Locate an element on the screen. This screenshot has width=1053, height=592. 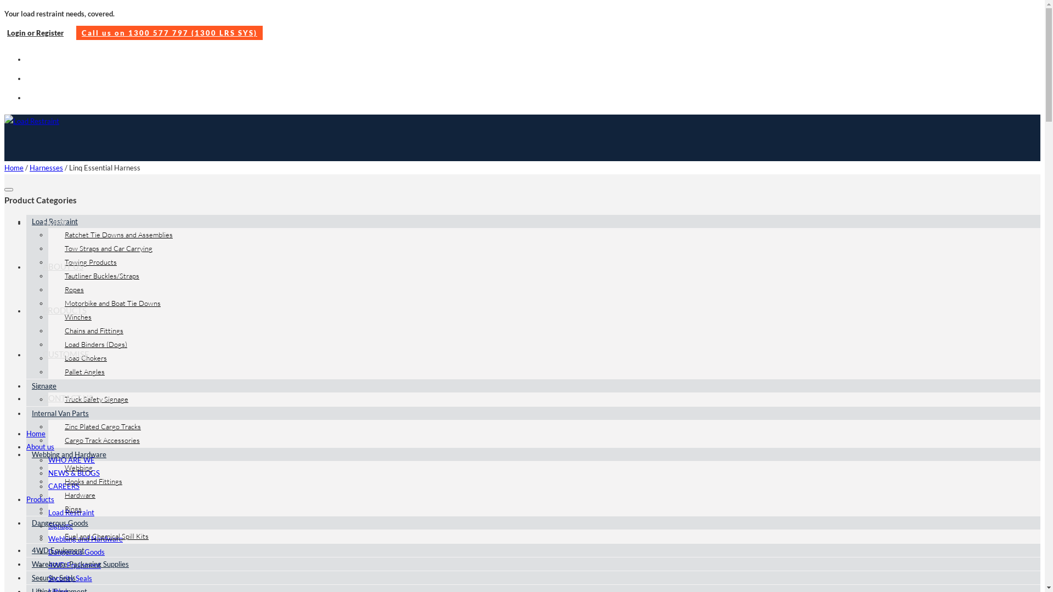
Motorbike and Boat Tie Downs is located at coordinates (110, 303).